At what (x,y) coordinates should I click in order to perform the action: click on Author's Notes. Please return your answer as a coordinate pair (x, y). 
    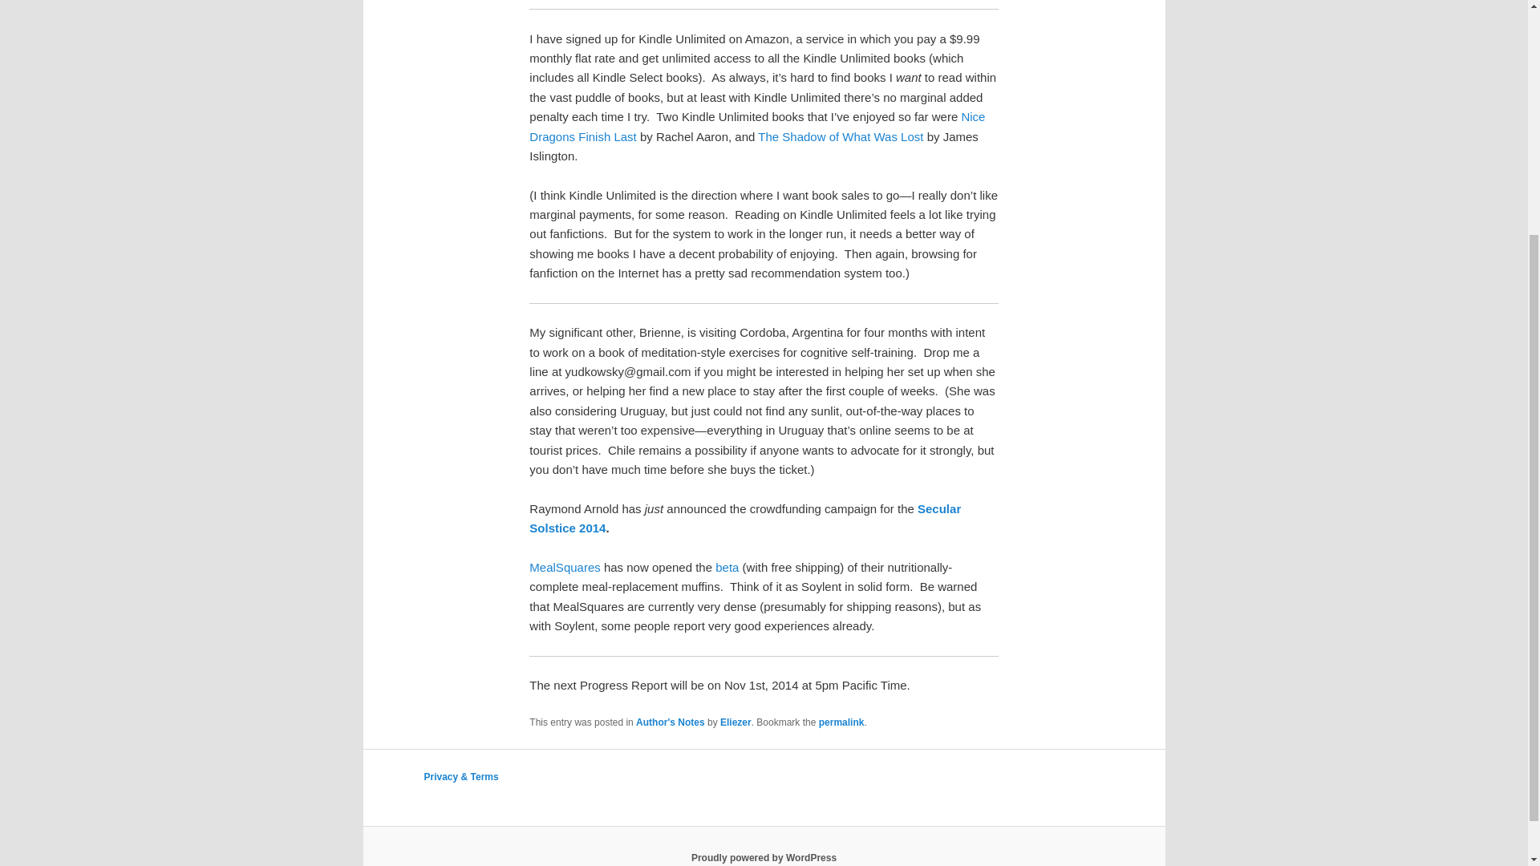
    Looking at the image, I should click on (671, 722).